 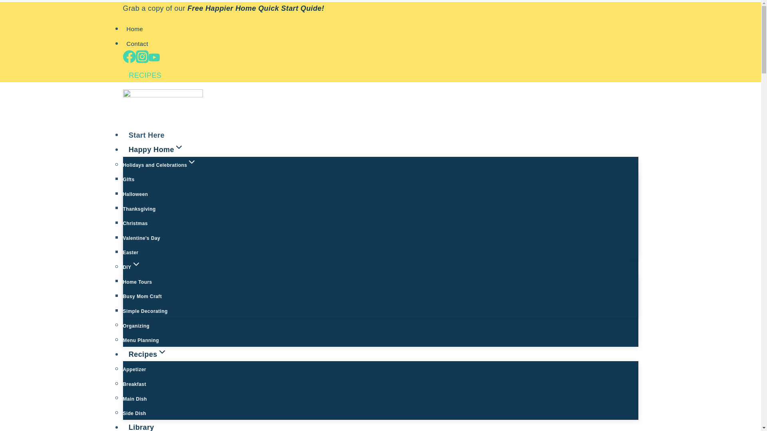 What do you see at coordinates (135, 399) in the screenshot?
I see `Main Dish` at bounding box center [135, 399].